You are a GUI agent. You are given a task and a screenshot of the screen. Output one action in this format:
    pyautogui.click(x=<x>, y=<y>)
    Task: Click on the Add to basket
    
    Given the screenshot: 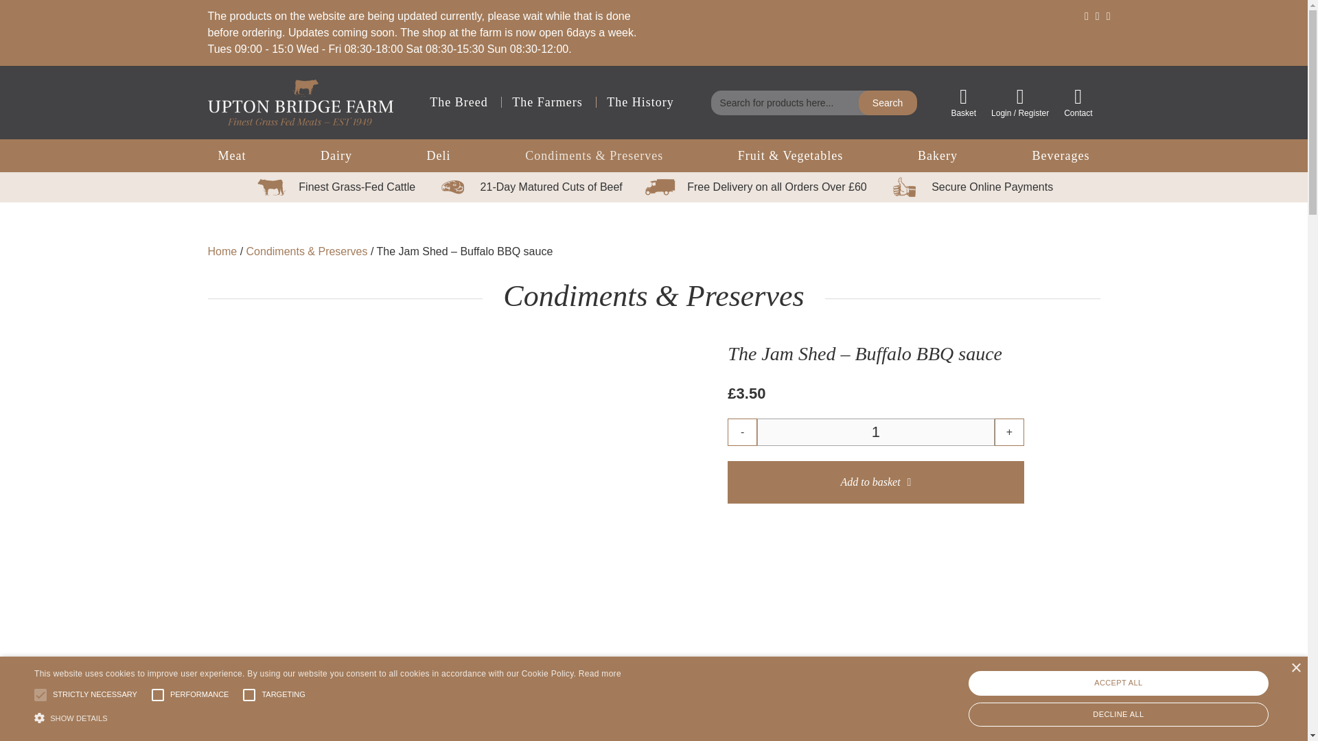 What is the action you would take?
    pyautogui.click(x=875, y=482)
    